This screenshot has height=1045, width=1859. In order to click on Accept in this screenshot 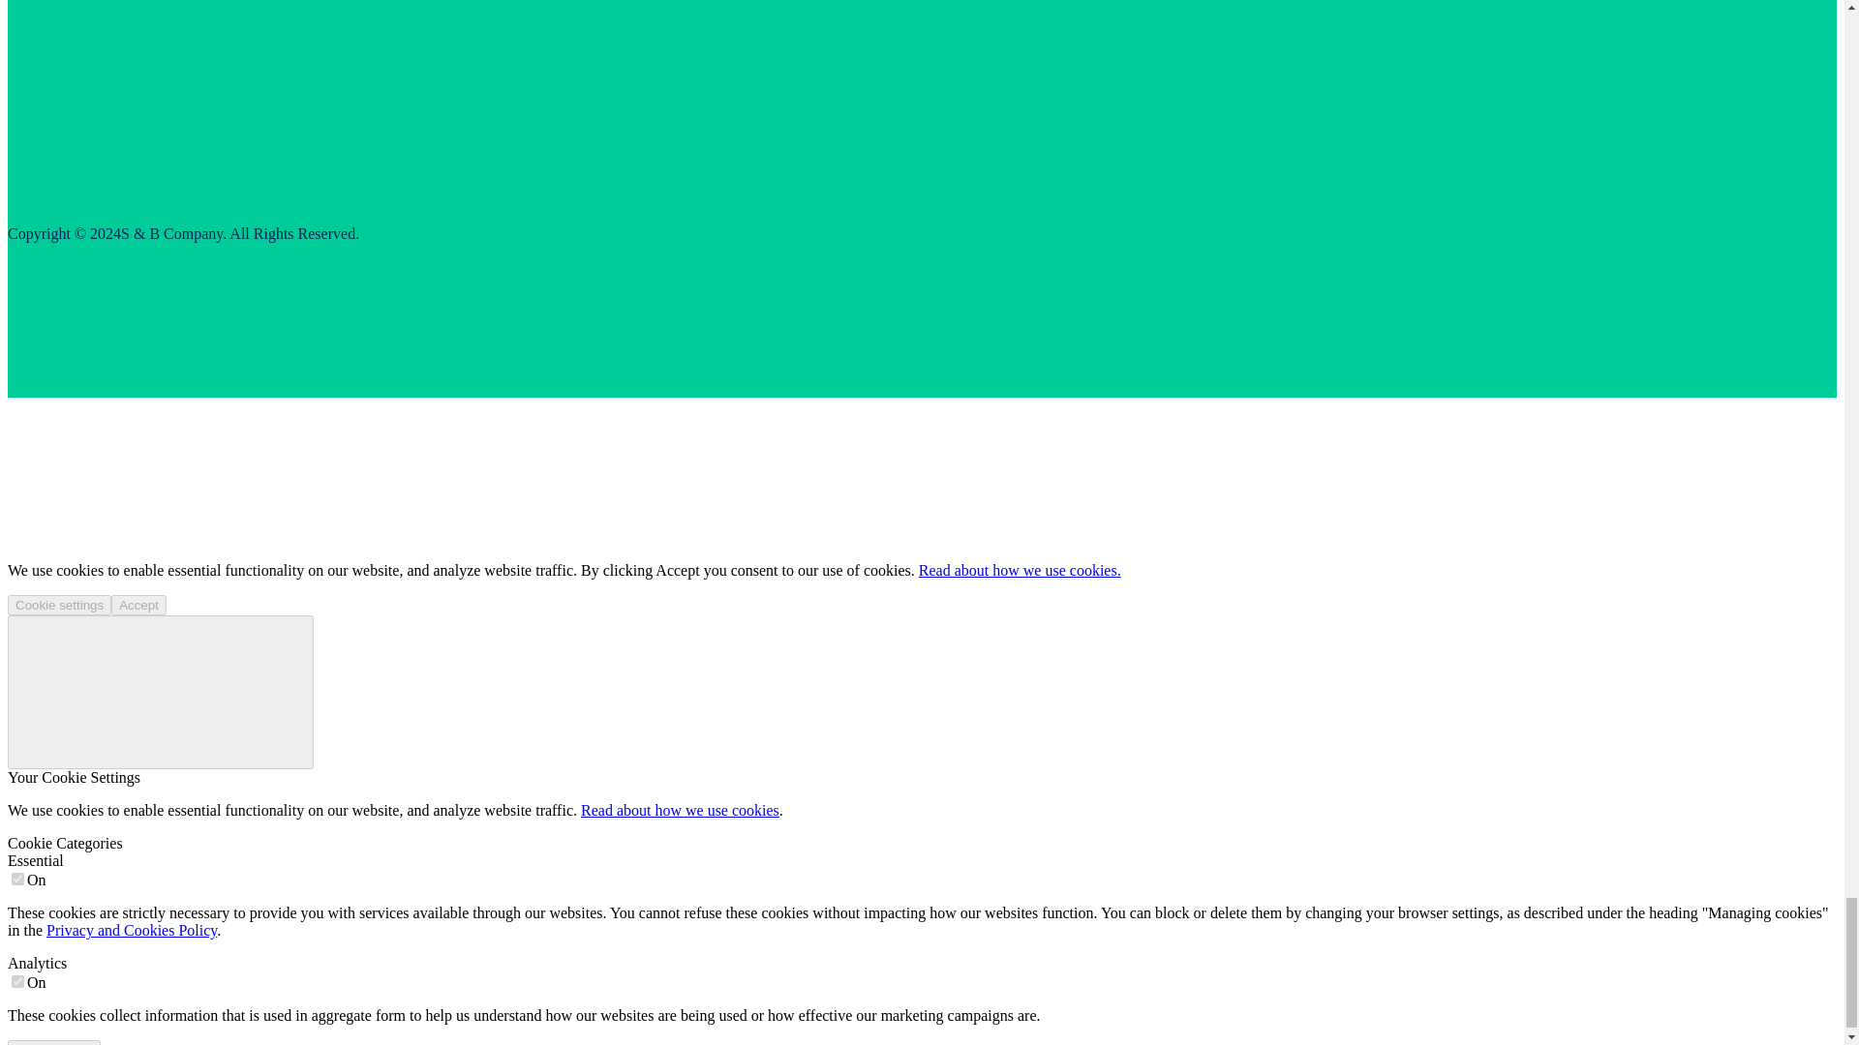, I will do `click(139, 605)`.